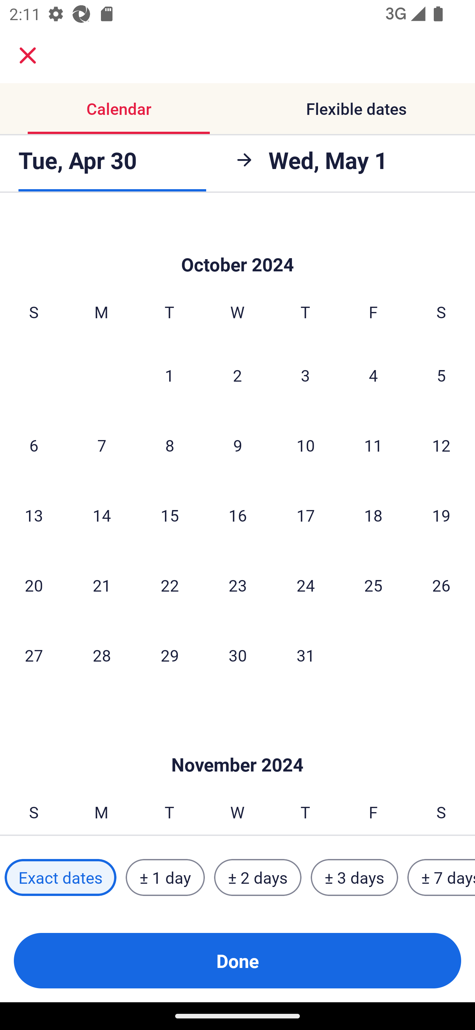  What do you see at coordinates (237, 585) in the screenshot?
I see `23 Wednesday, October 23, 2024` at bounding box center [237, 585].